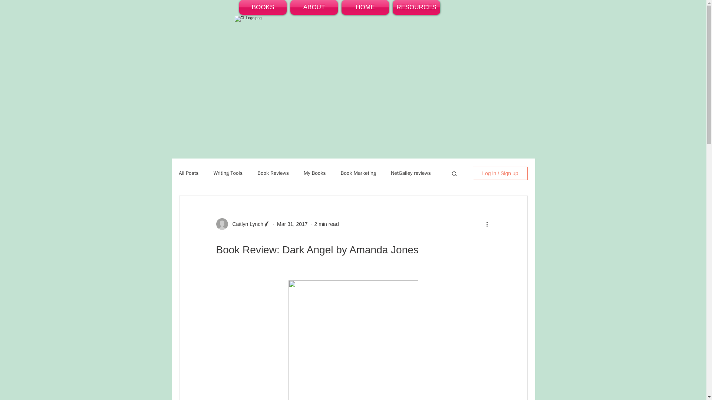 The width and height of the screenshot is (712, 400). What do you see at coordinates (228, 173) in the screenshot?
I see `Writing Tools` at bounding box center [228, 173].